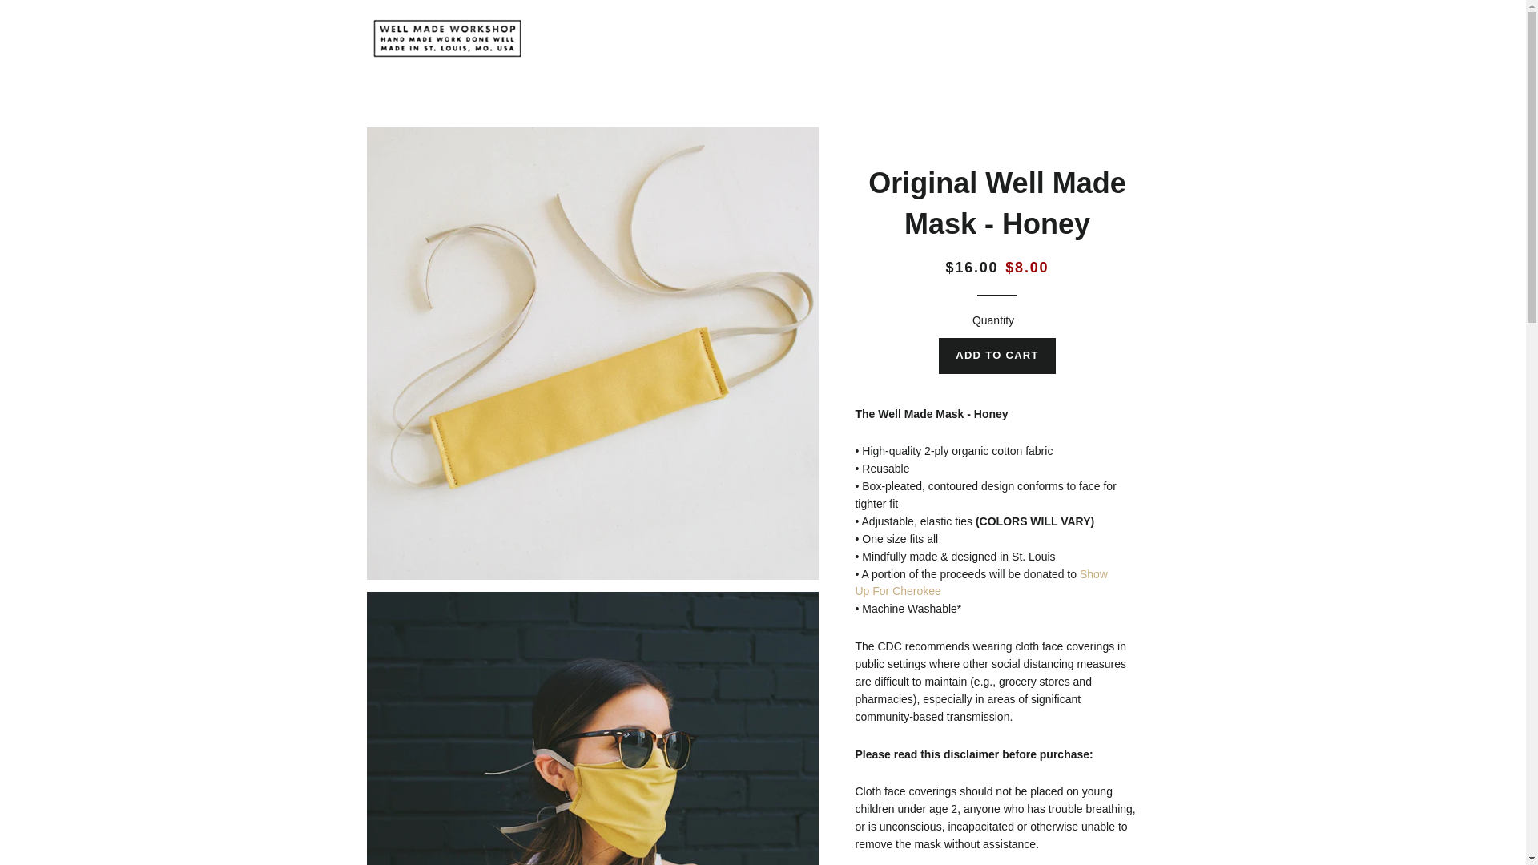 This screenshot has width=1538, height=865. Describe the element at coordinates (996, 356) in the screenshot. I see `ADD TO CART` at that location.